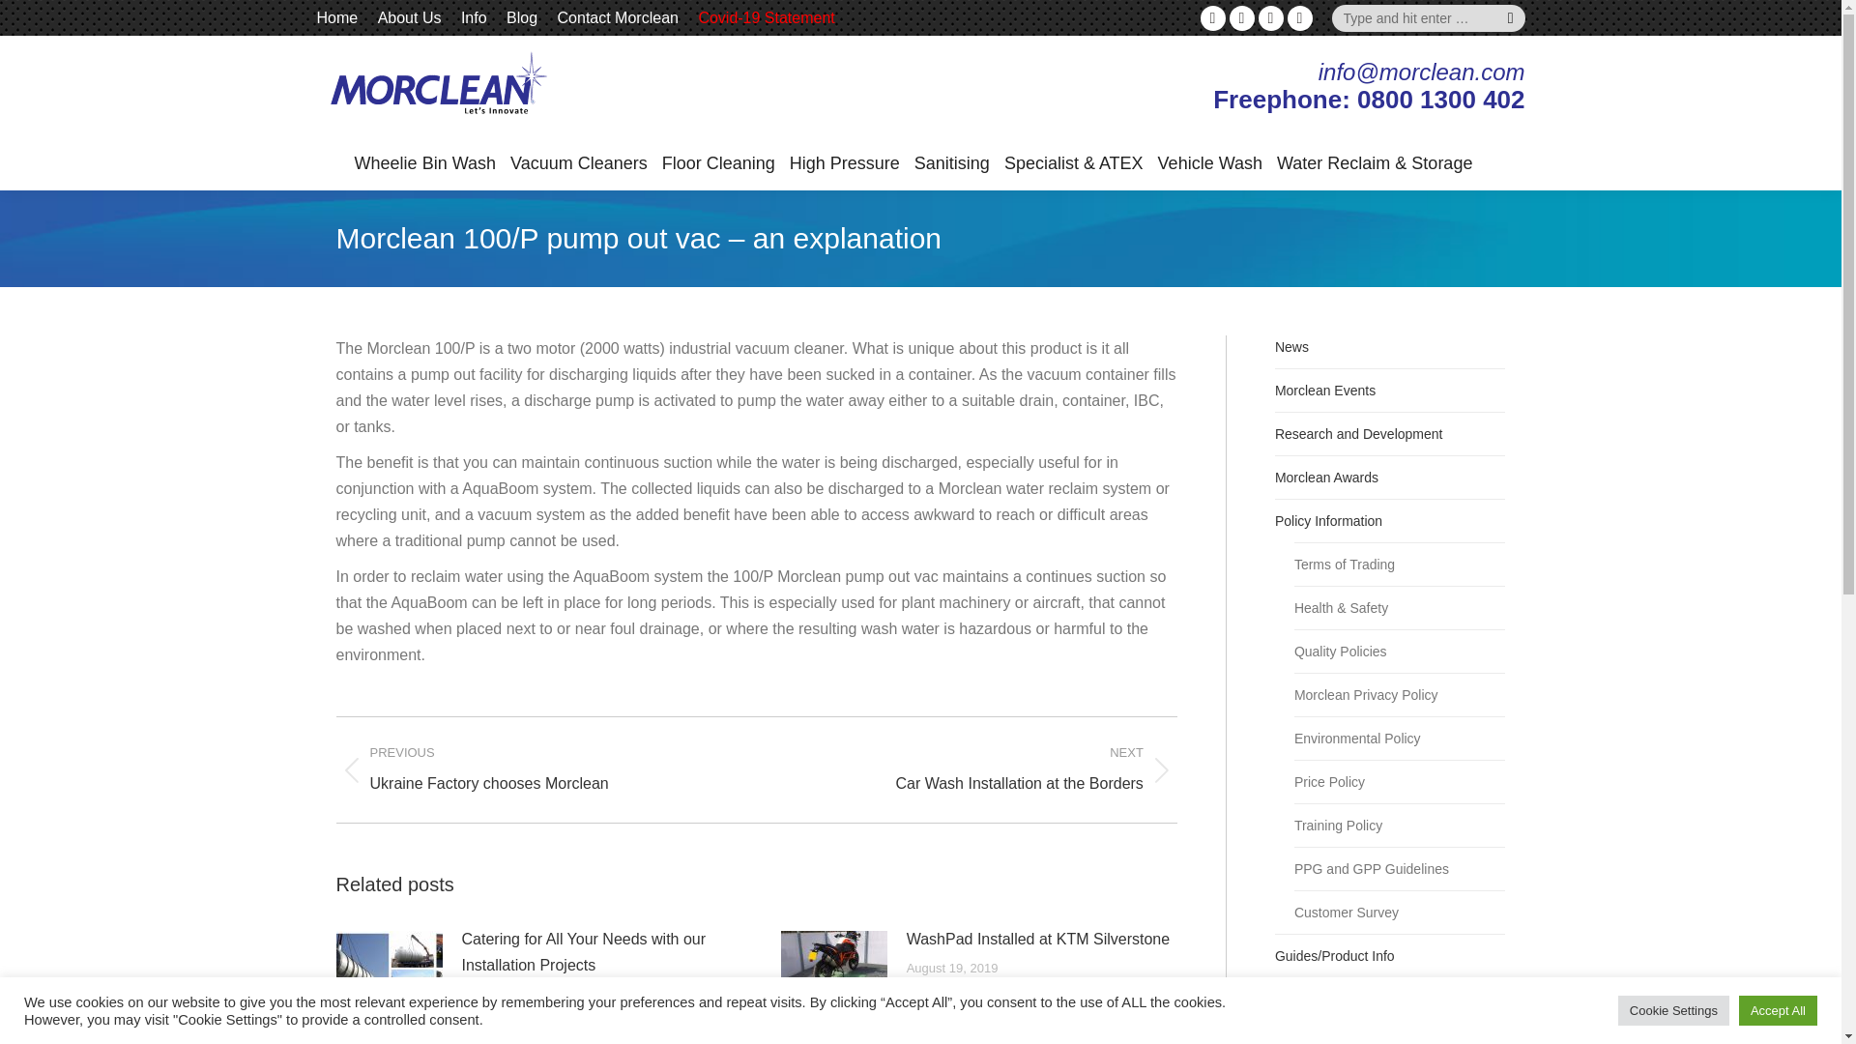 Image resolution: width=1856 pixels, height=1044 pixels. I want to click on Home, so click(337, 17).